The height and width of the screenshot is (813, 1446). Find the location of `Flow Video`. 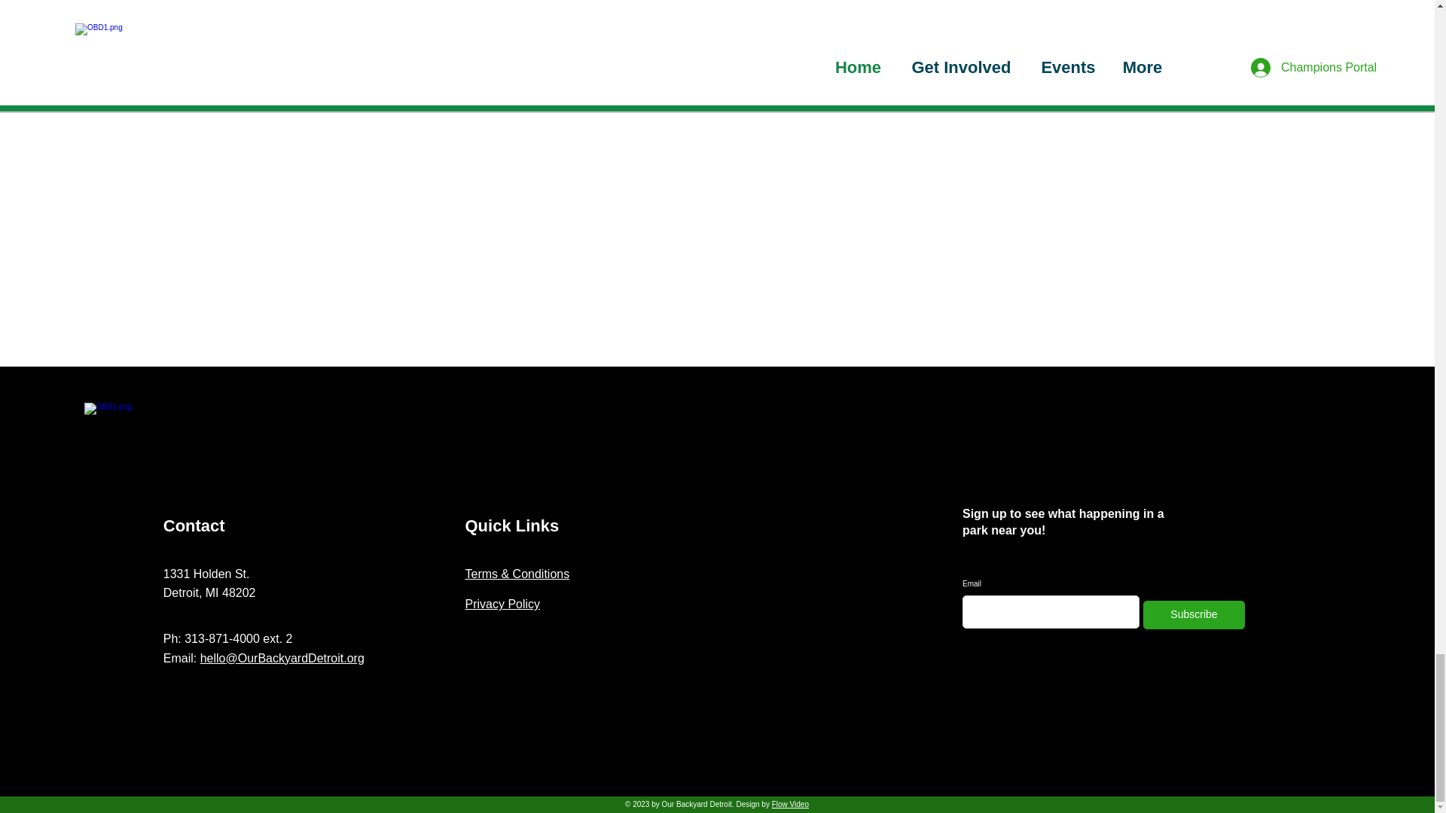

Flow Video is located at coordinates (790, 804).